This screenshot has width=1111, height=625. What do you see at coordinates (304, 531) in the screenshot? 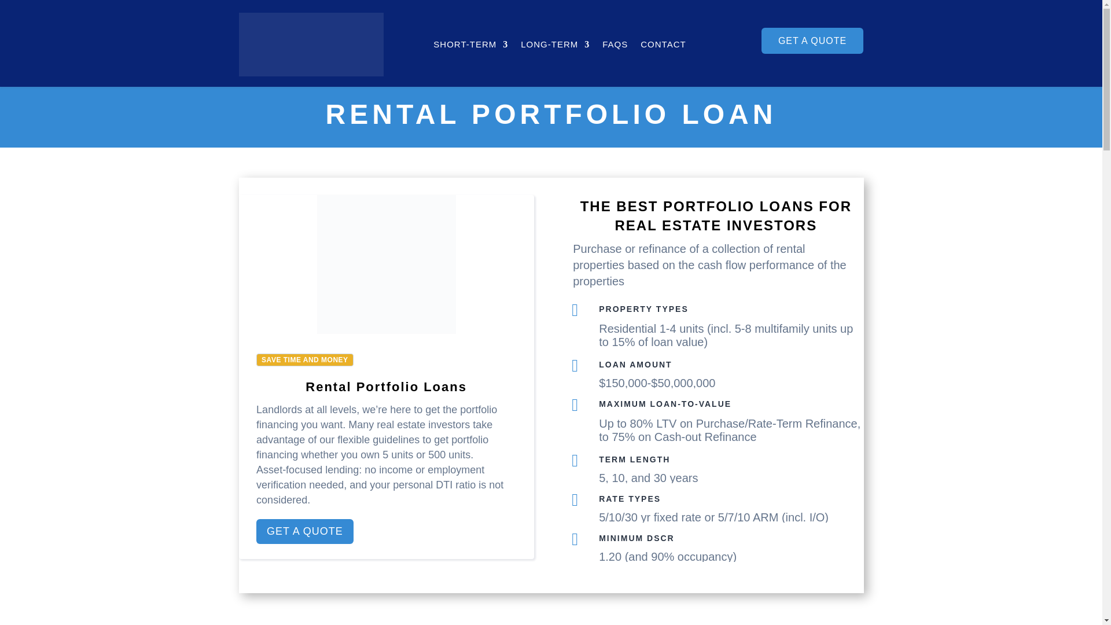
I see `GET A QUOTE` at bounding box center [304, 531].